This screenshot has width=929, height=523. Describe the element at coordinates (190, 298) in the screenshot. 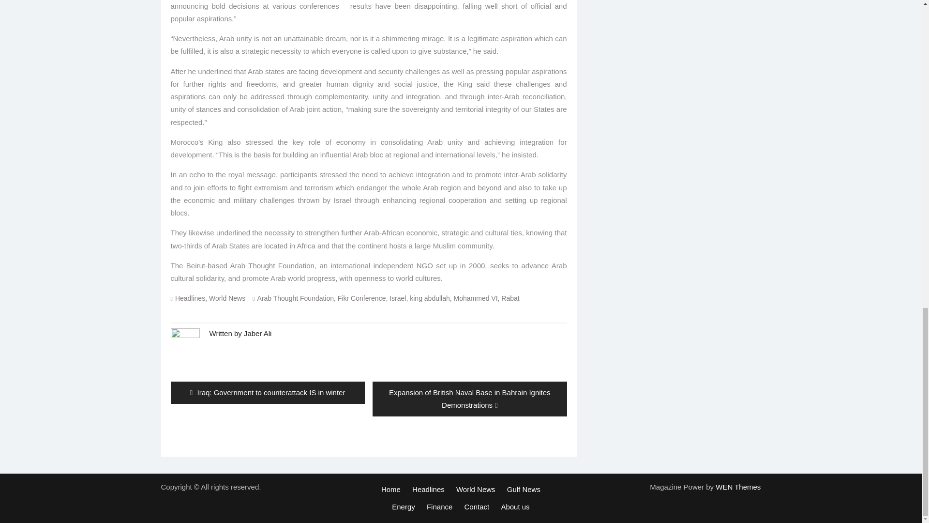

I see `Headlines` at that location.